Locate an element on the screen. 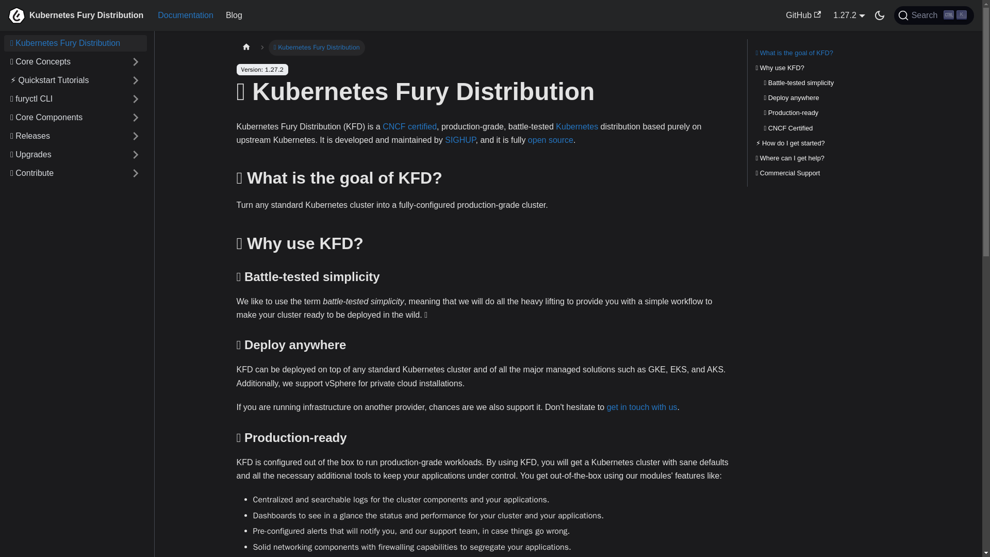  Blog is located at coordinates (234, 15).